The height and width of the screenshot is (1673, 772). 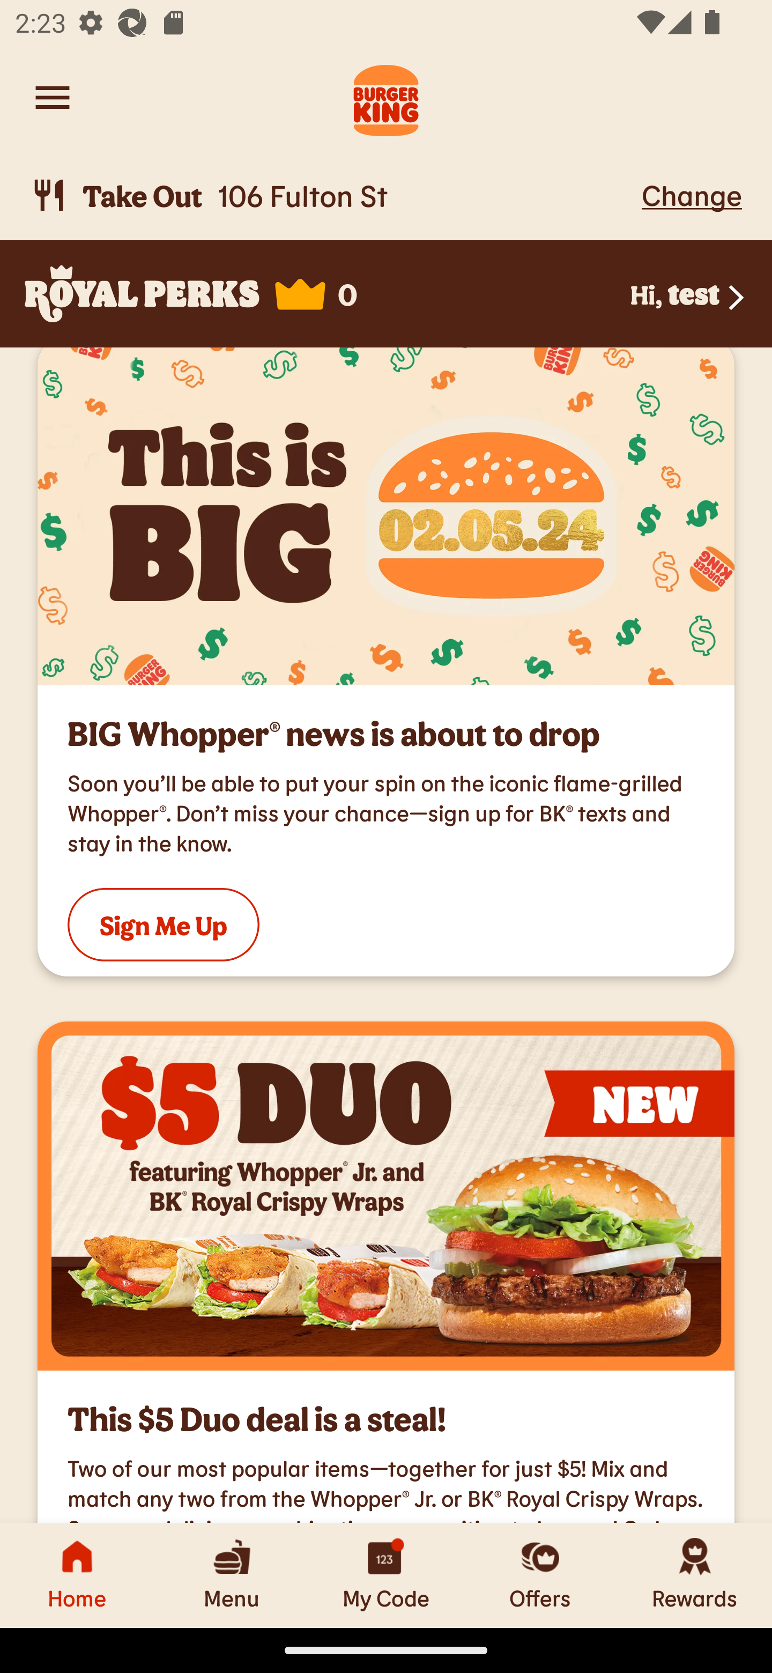 What do you see at coordinates (332, 195) in the screenshot?
I see `Take Out, 106 Fulton St  Take Out 106 Fulton St` at bounding box center [332, 195].